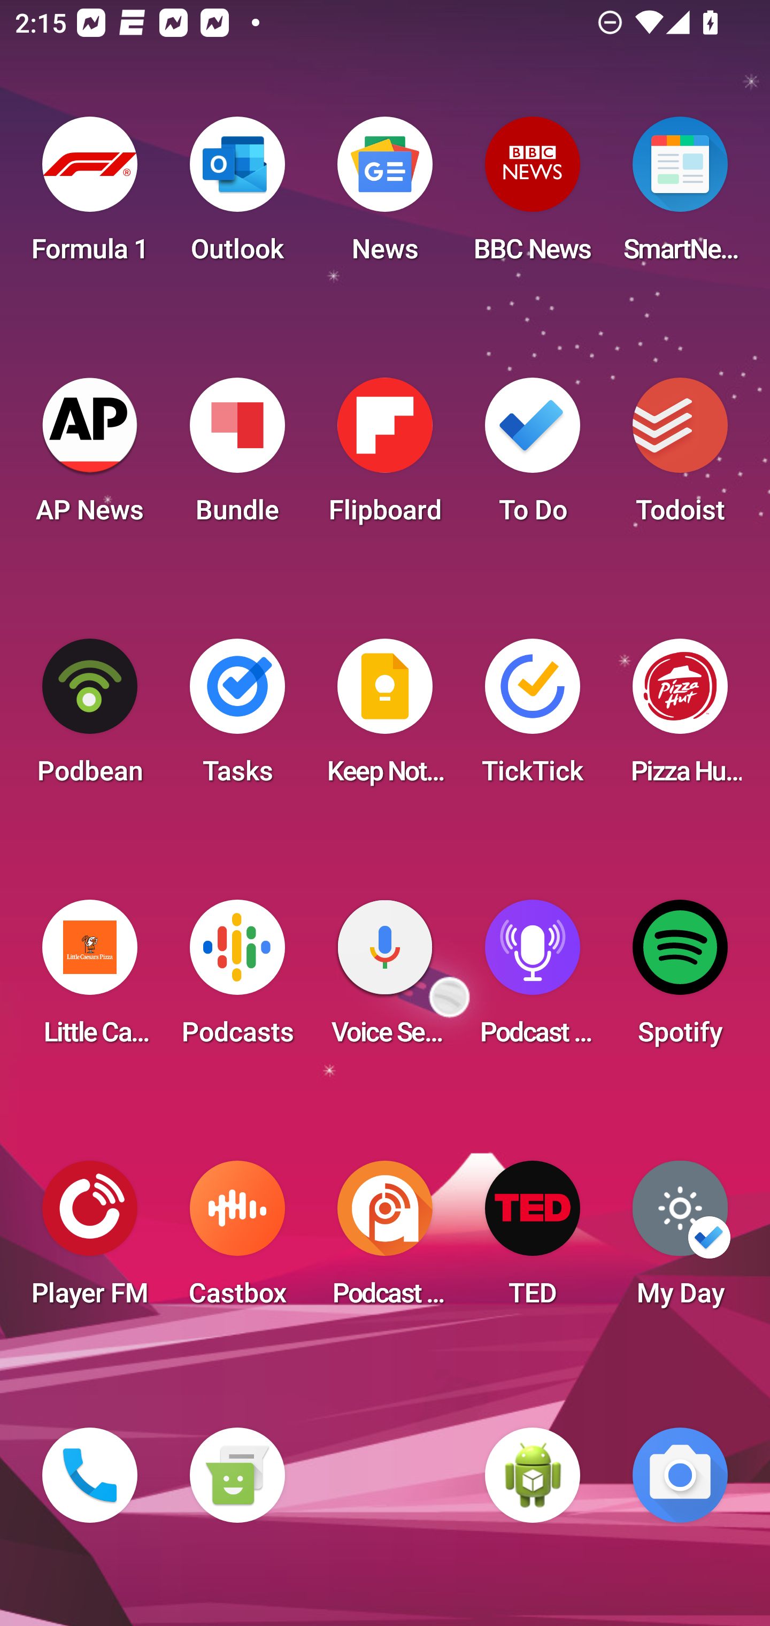 Image resolution: width=770 pixels, height=1626 pixels. I want to click on Messaging, so click(237, 1475).